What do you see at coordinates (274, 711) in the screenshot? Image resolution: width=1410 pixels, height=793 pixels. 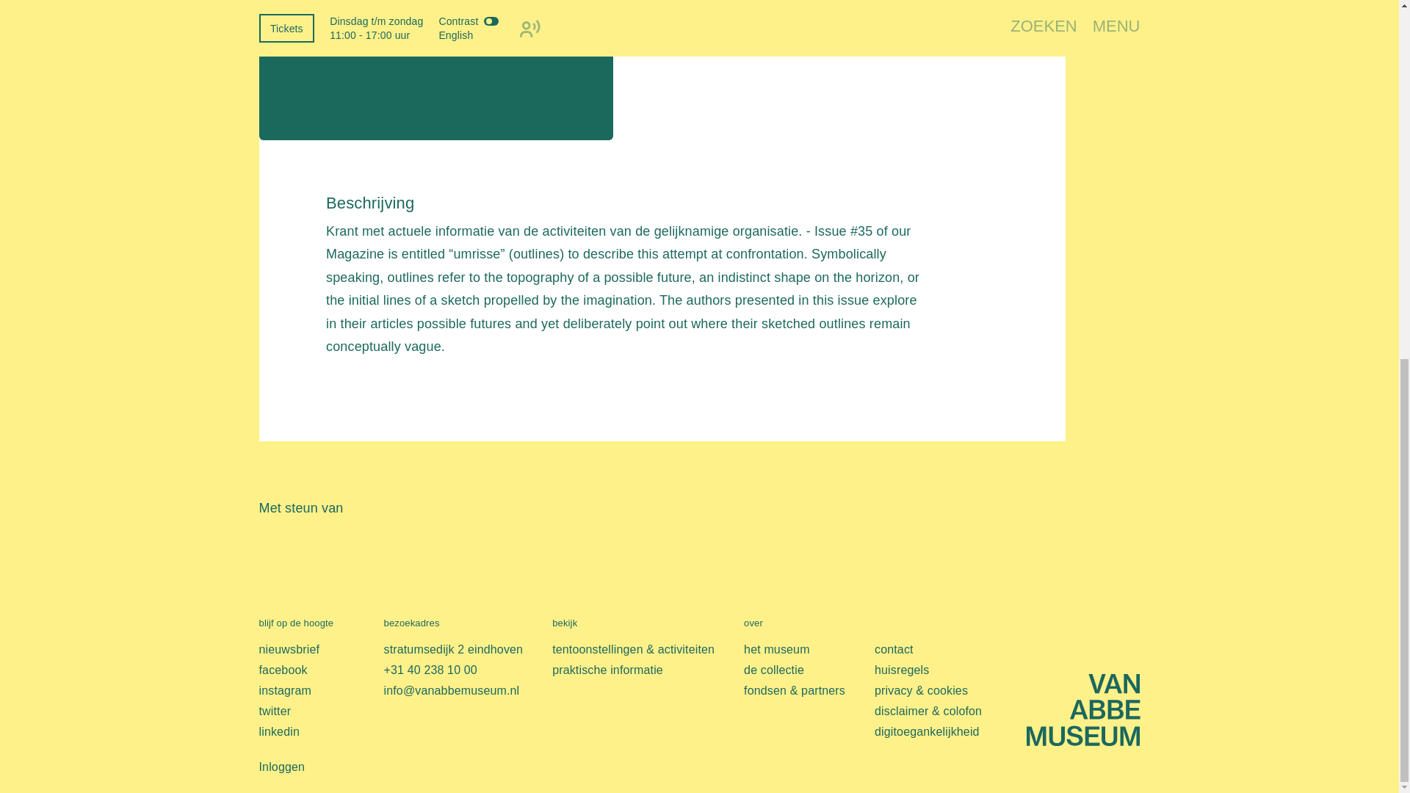 I see `twitter` at bounding box center [274, 711].